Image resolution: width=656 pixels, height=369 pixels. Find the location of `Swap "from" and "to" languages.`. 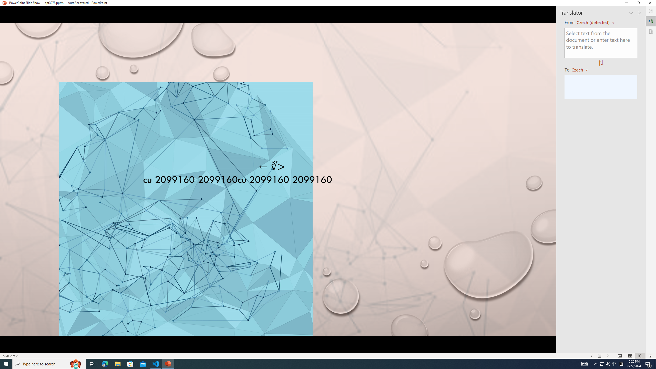

Swap "from" and "to" languages. is located at coordinates (601, 63).